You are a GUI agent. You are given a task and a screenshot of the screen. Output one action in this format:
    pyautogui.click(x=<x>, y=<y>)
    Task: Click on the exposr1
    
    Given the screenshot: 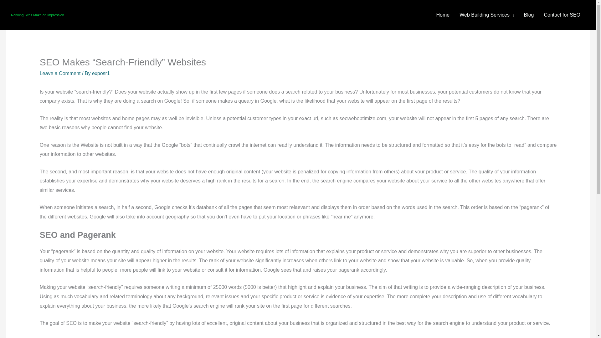 What is the action you would take?
    pyautogui.click(x=101, y=73)
    